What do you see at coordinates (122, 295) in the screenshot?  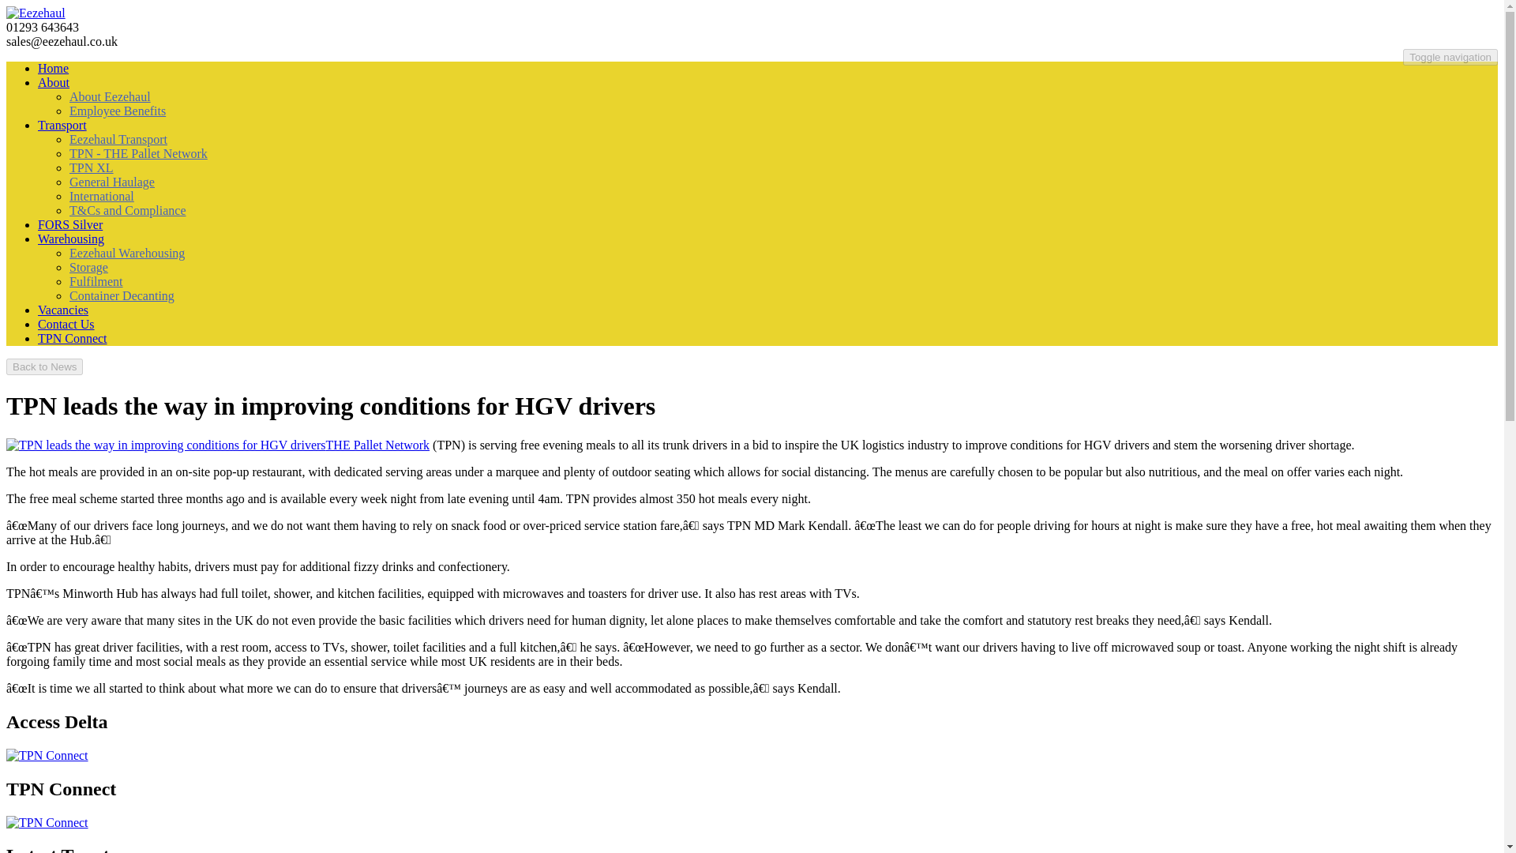 I see `Container Decanting` at bounding box center [122, 295].